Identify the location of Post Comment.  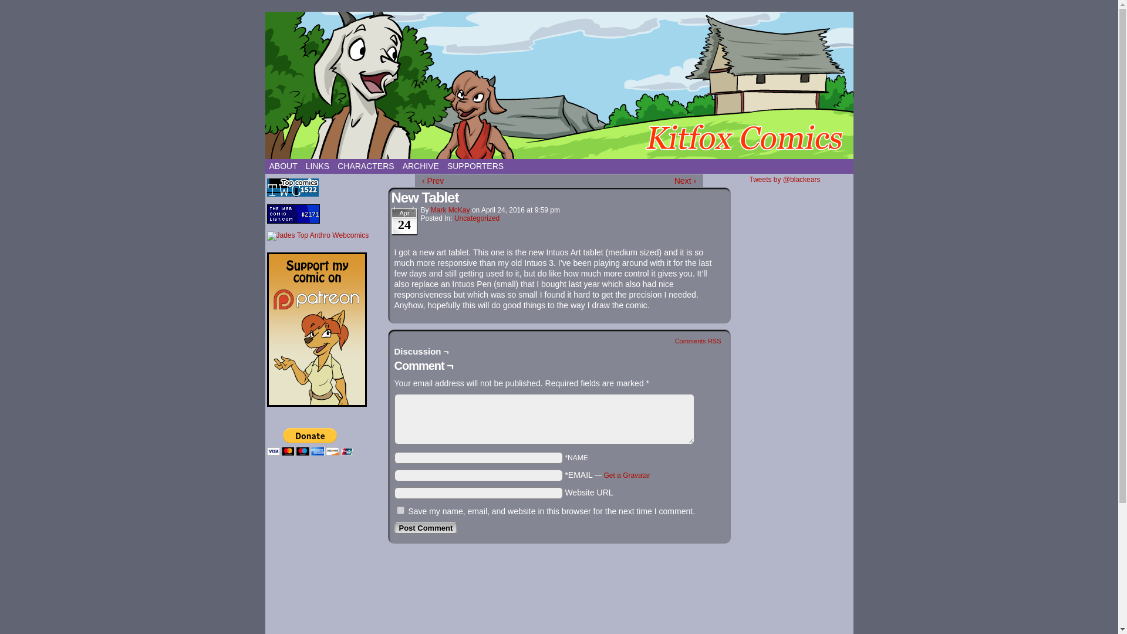
(426, 528).